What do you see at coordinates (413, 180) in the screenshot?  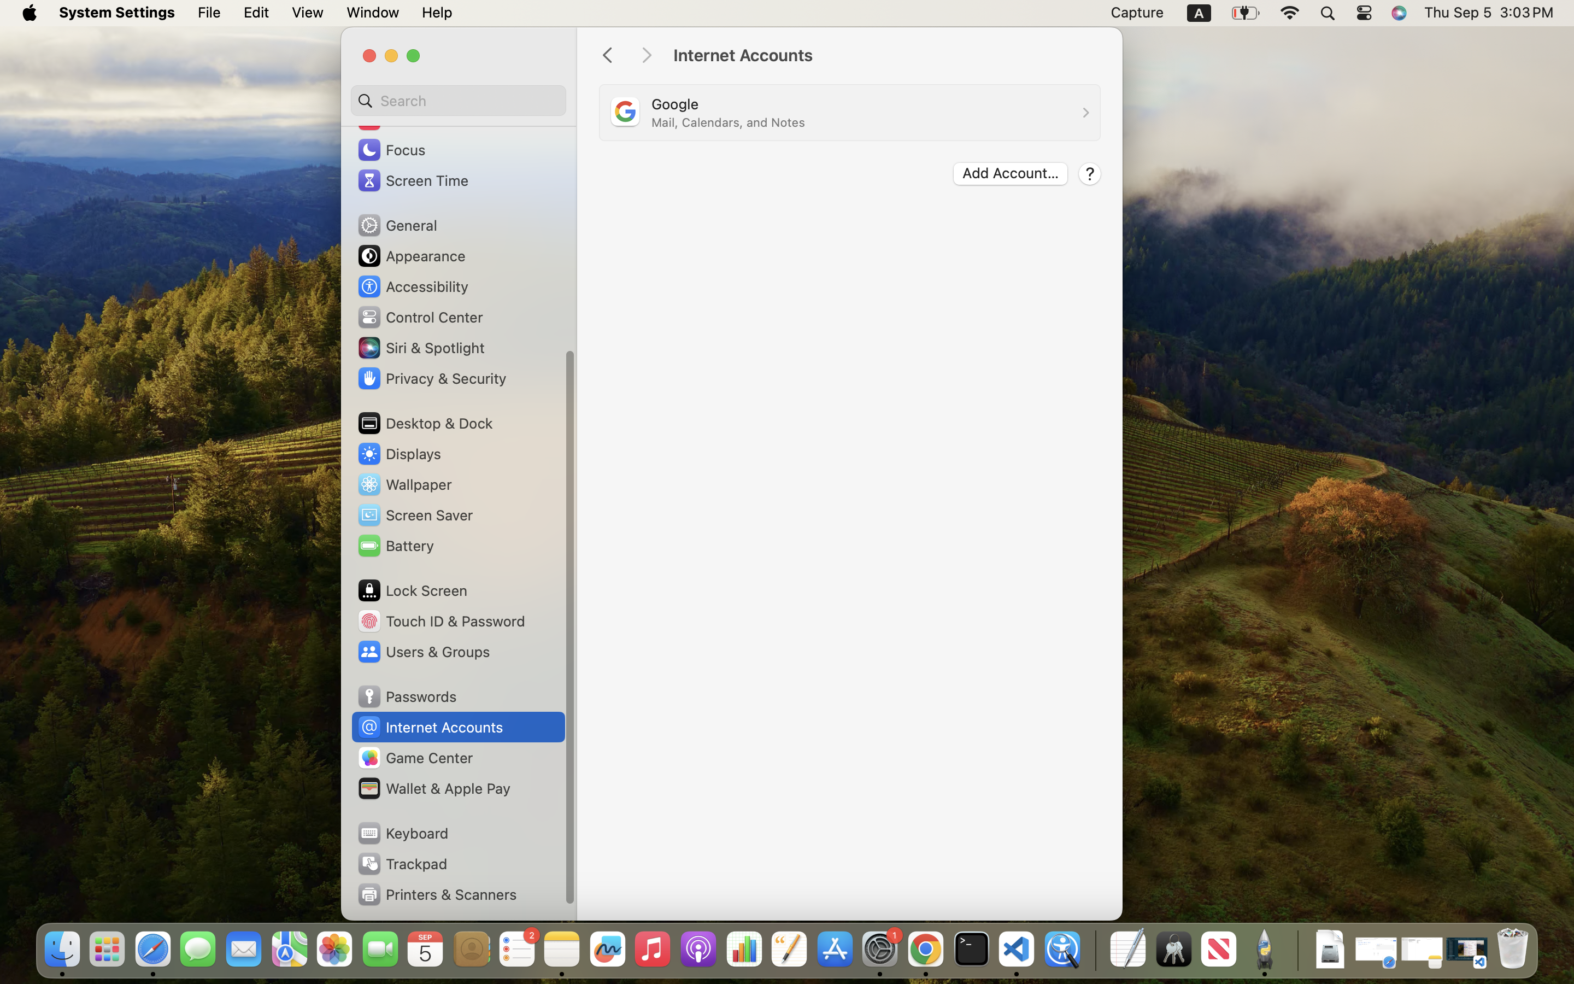 I see `Screen Time` at bounding box center [413, 180].